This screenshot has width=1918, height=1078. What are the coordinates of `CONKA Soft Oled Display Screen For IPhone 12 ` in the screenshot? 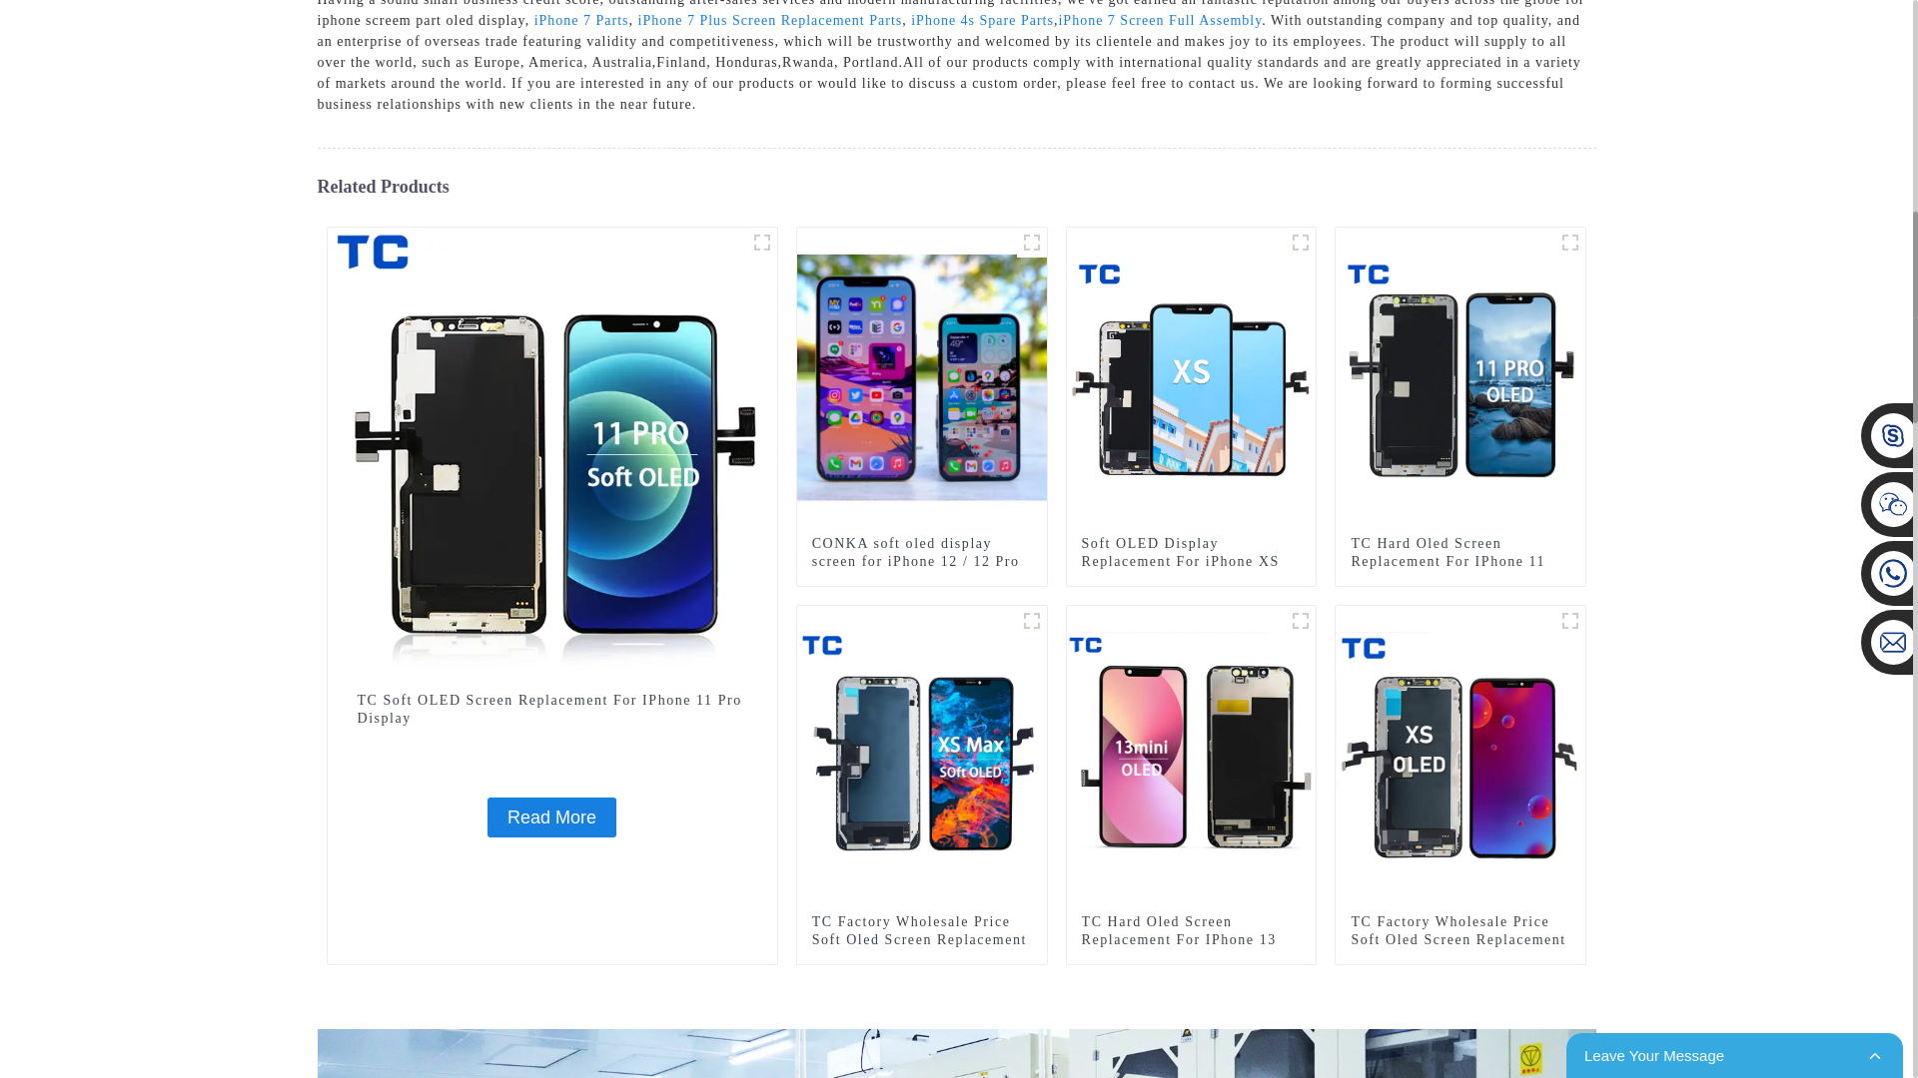 It's located at (1031, 242).